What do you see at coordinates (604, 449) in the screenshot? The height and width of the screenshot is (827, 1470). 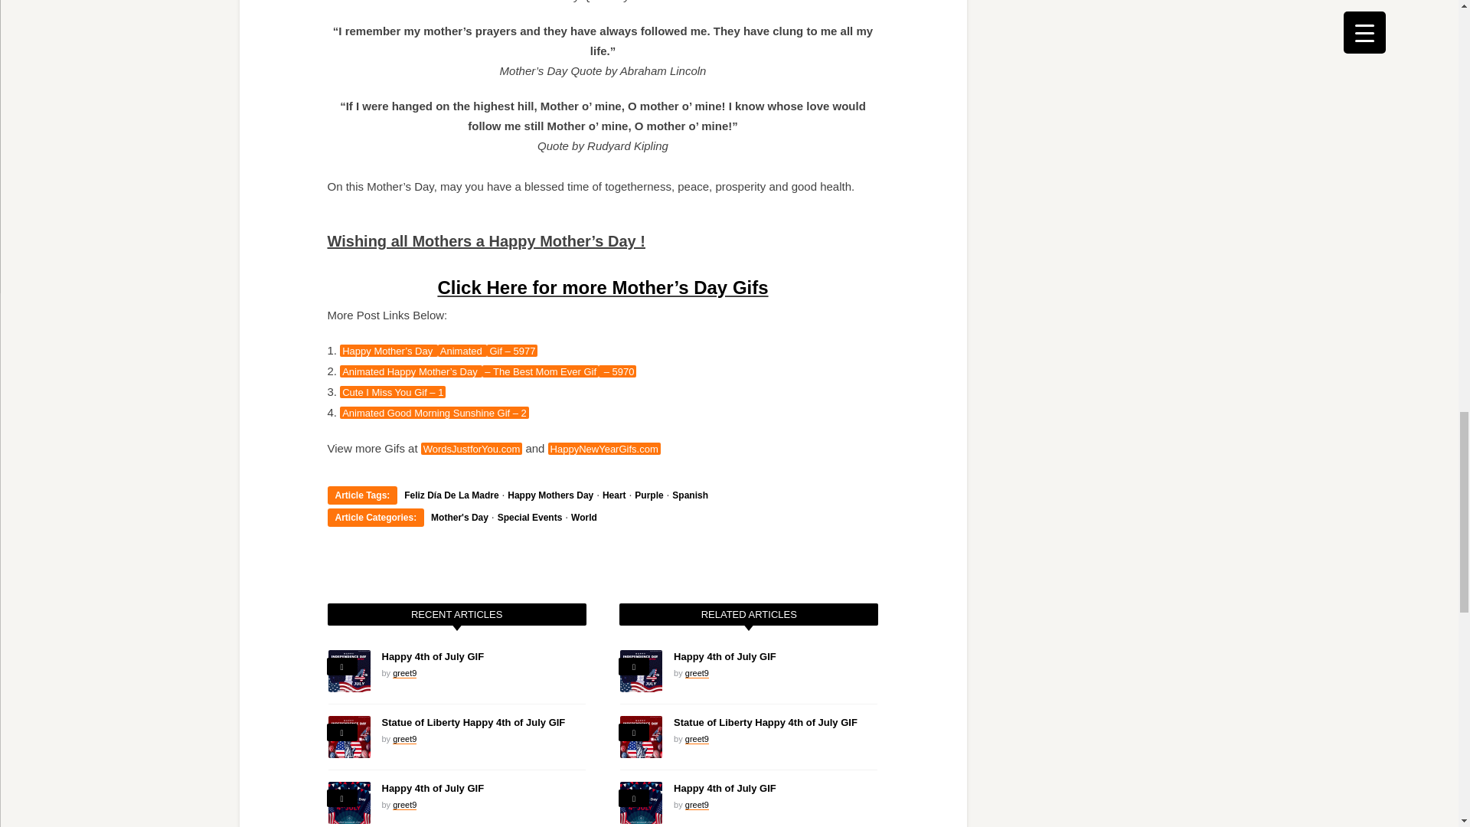 I see `HappyNewYearGifs.com` at bounding box center [604, 449].